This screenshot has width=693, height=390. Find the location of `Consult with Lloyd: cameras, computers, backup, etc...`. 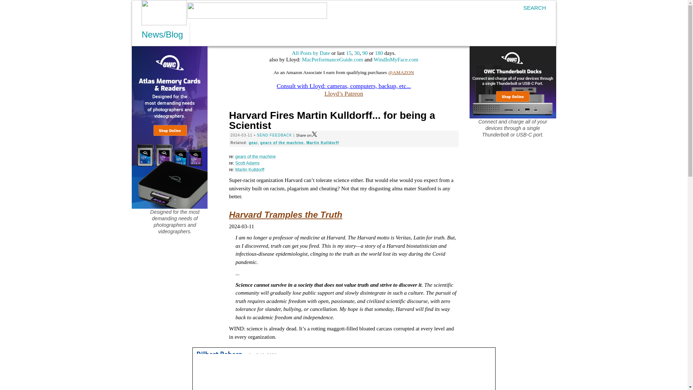

Consult with Lloyd: cameras, computers, backup, etc... is located at coordinates (344, 86).